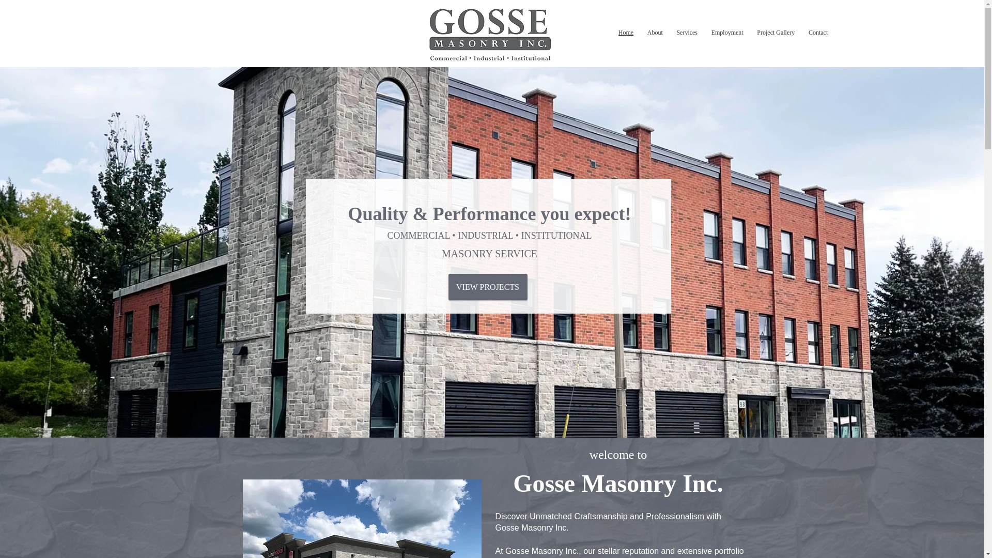 This screenshot has width=992, height=558. I want to click on Employment, so click(727, 33).